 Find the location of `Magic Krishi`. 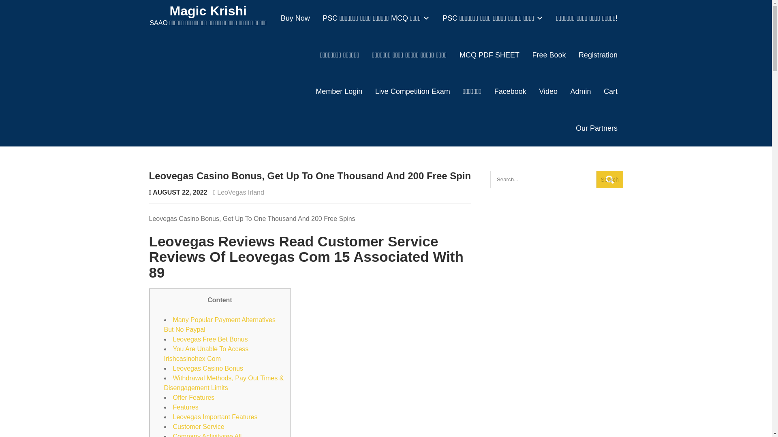

Magic Krishi is located at coordinates (208, 11).